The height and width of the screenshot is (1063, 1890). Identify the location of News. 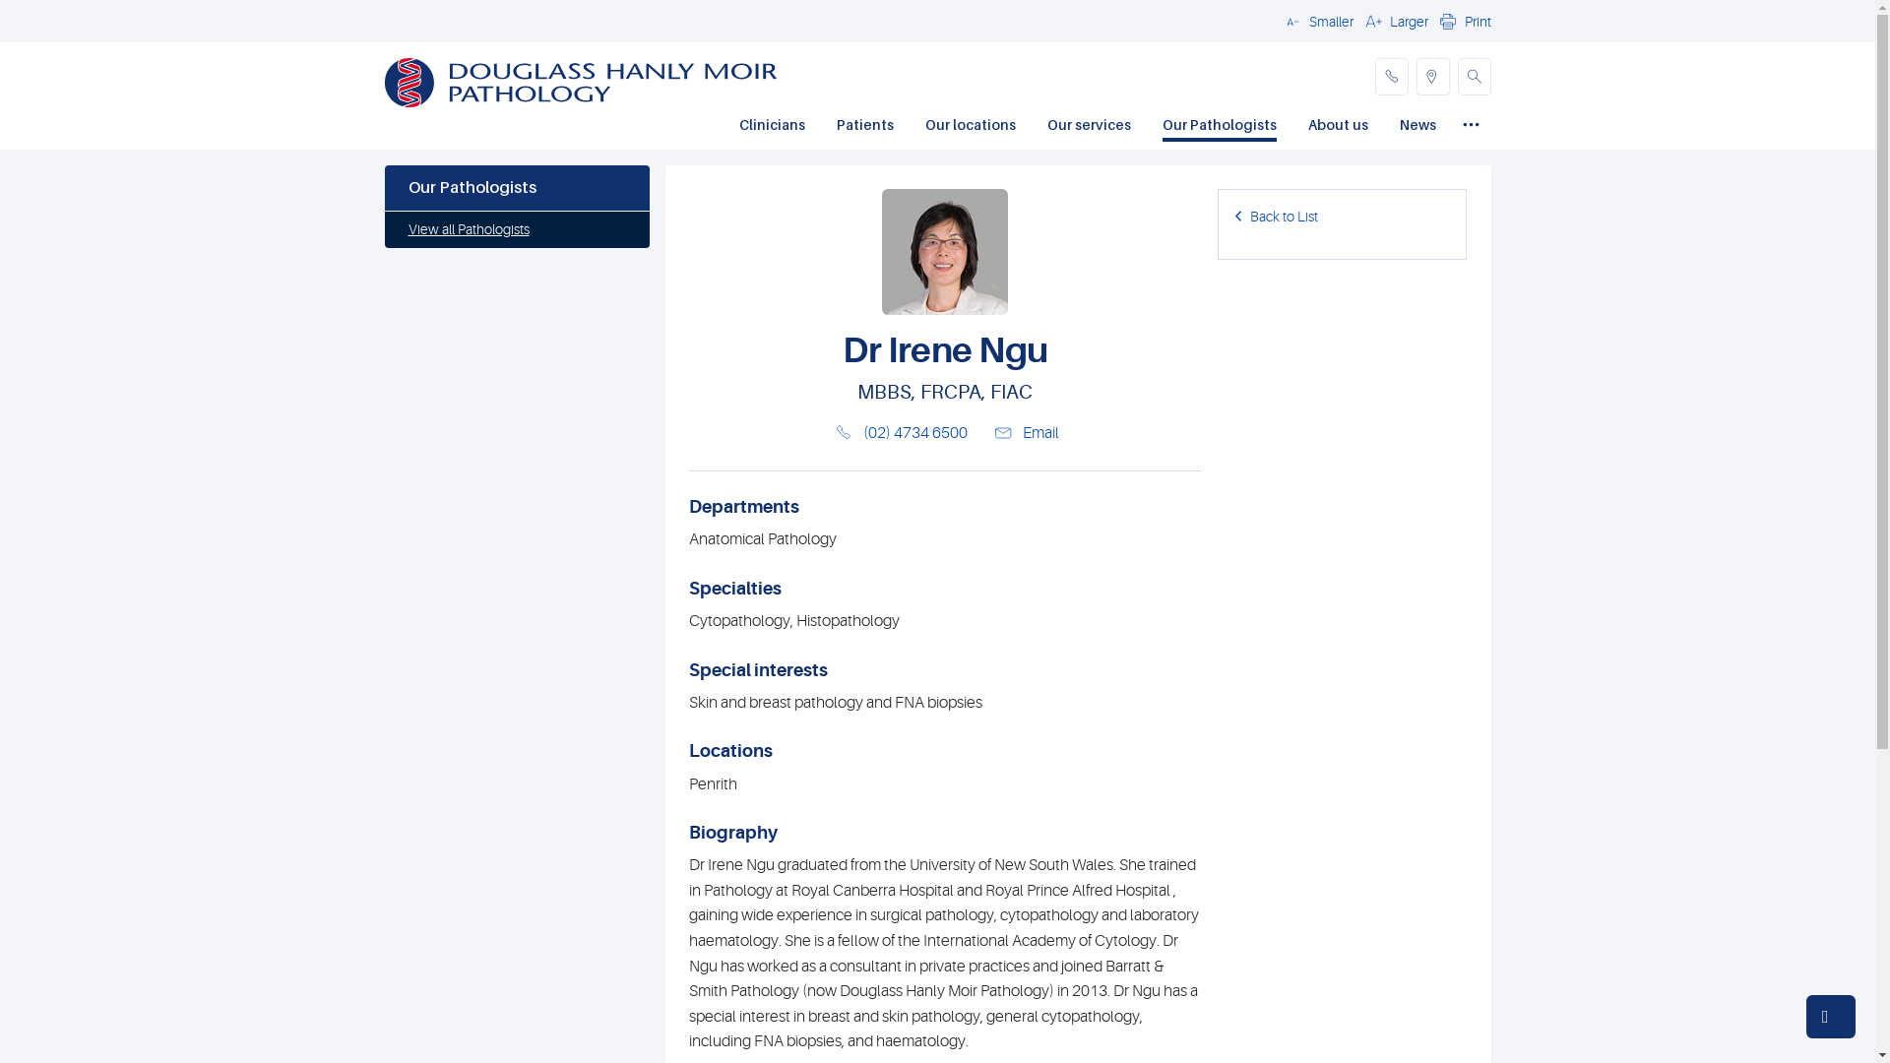
(1417, 127).